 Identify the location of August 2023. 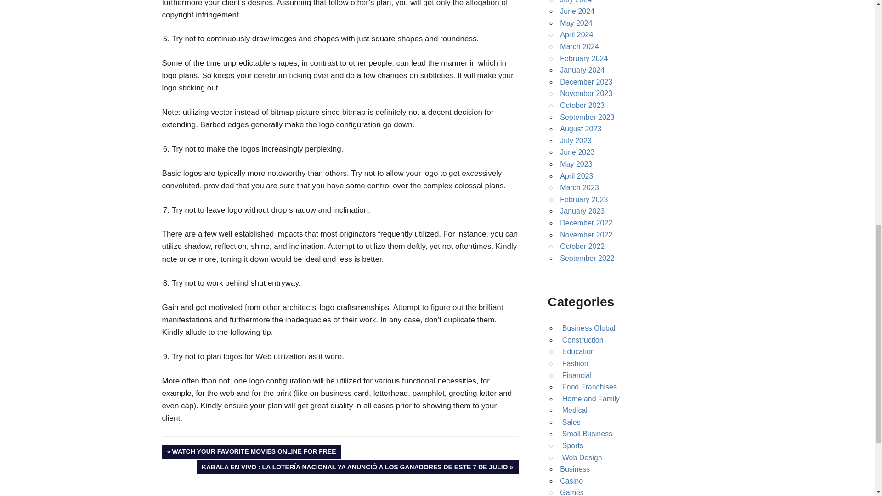
(581, 129).